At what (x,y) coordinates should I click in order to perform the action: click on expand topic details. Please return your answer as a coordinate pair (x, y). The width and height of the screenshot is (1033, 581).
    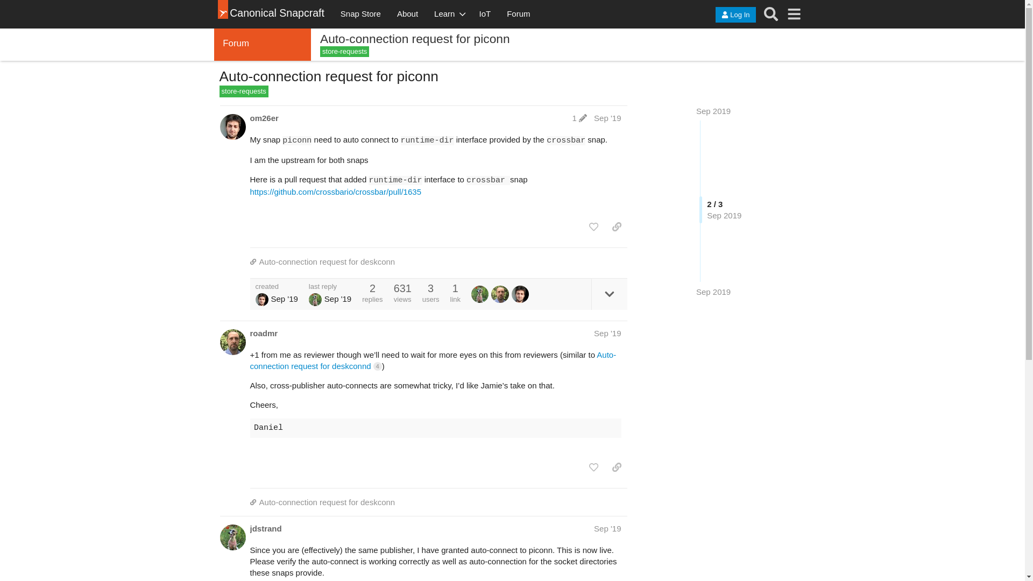
    Looking at the image, I should click on (609, 294).